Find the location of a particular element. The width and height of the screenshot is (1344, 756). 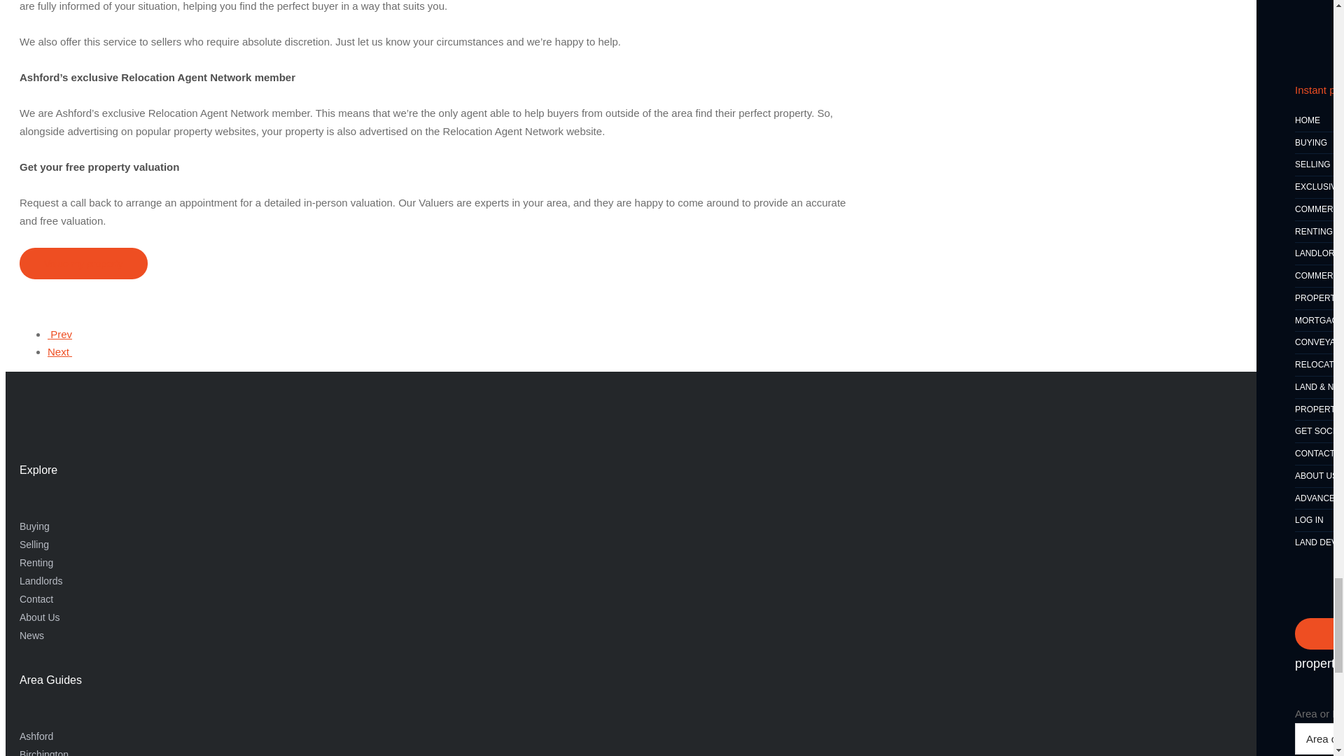

Prev is located at coordinates (59, 334).